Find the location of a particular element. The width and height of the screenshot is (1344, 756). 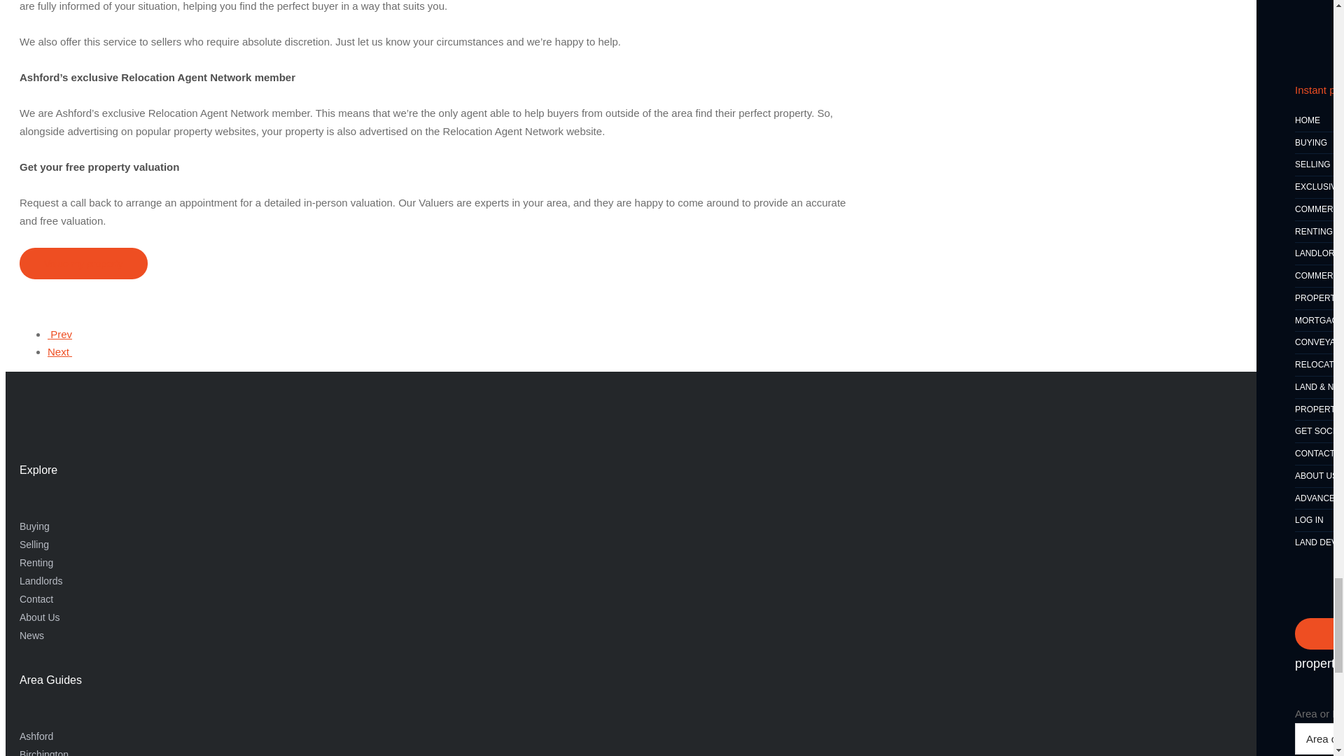

Prev is located at coordinates (59, 334).